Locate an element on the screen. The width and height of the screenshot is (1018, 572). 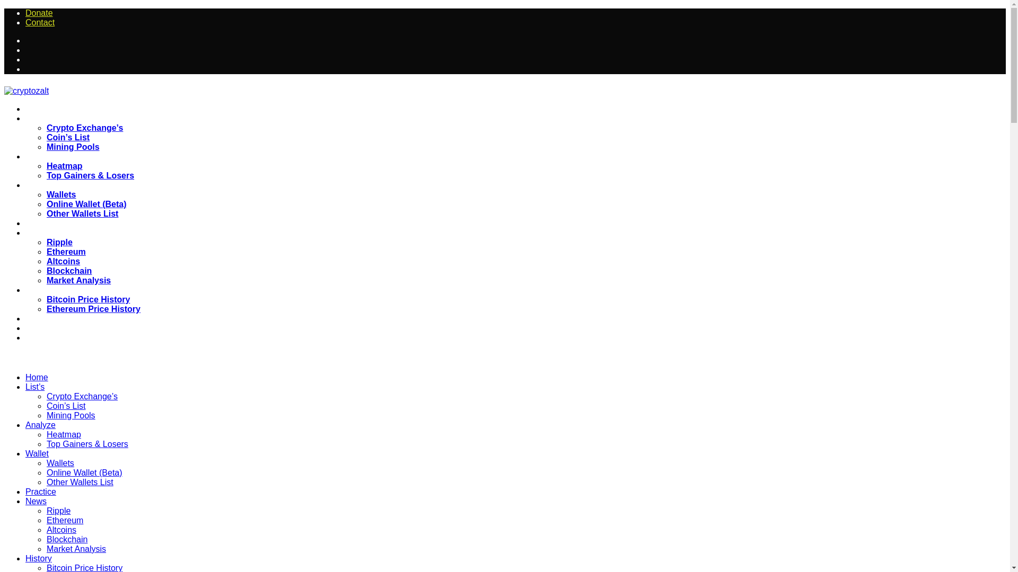
Trade Crypto is located at coordinates (53, 328).